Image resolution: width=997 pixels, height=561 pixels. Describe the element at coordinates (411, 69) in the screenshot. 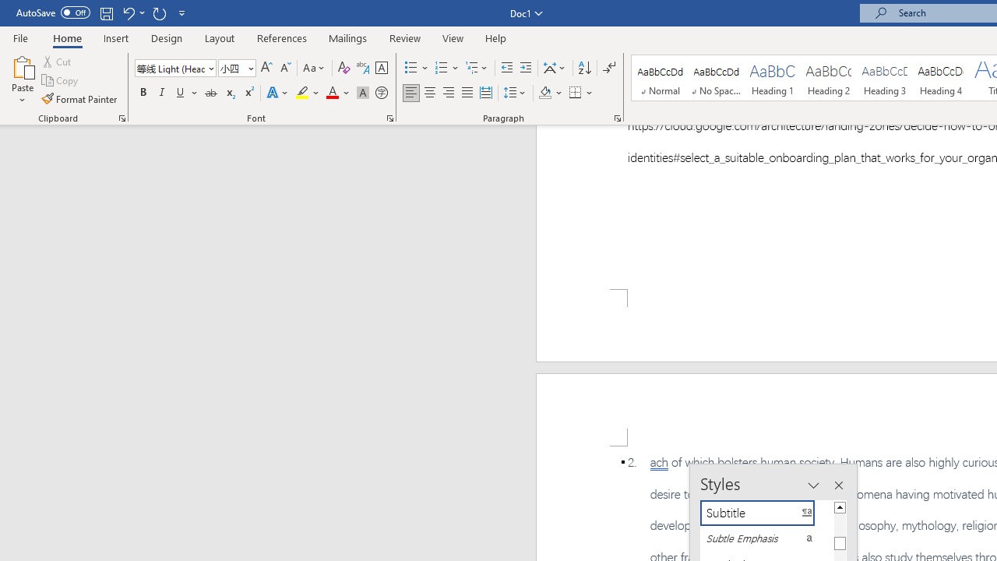

I see `Bullets` at that location.